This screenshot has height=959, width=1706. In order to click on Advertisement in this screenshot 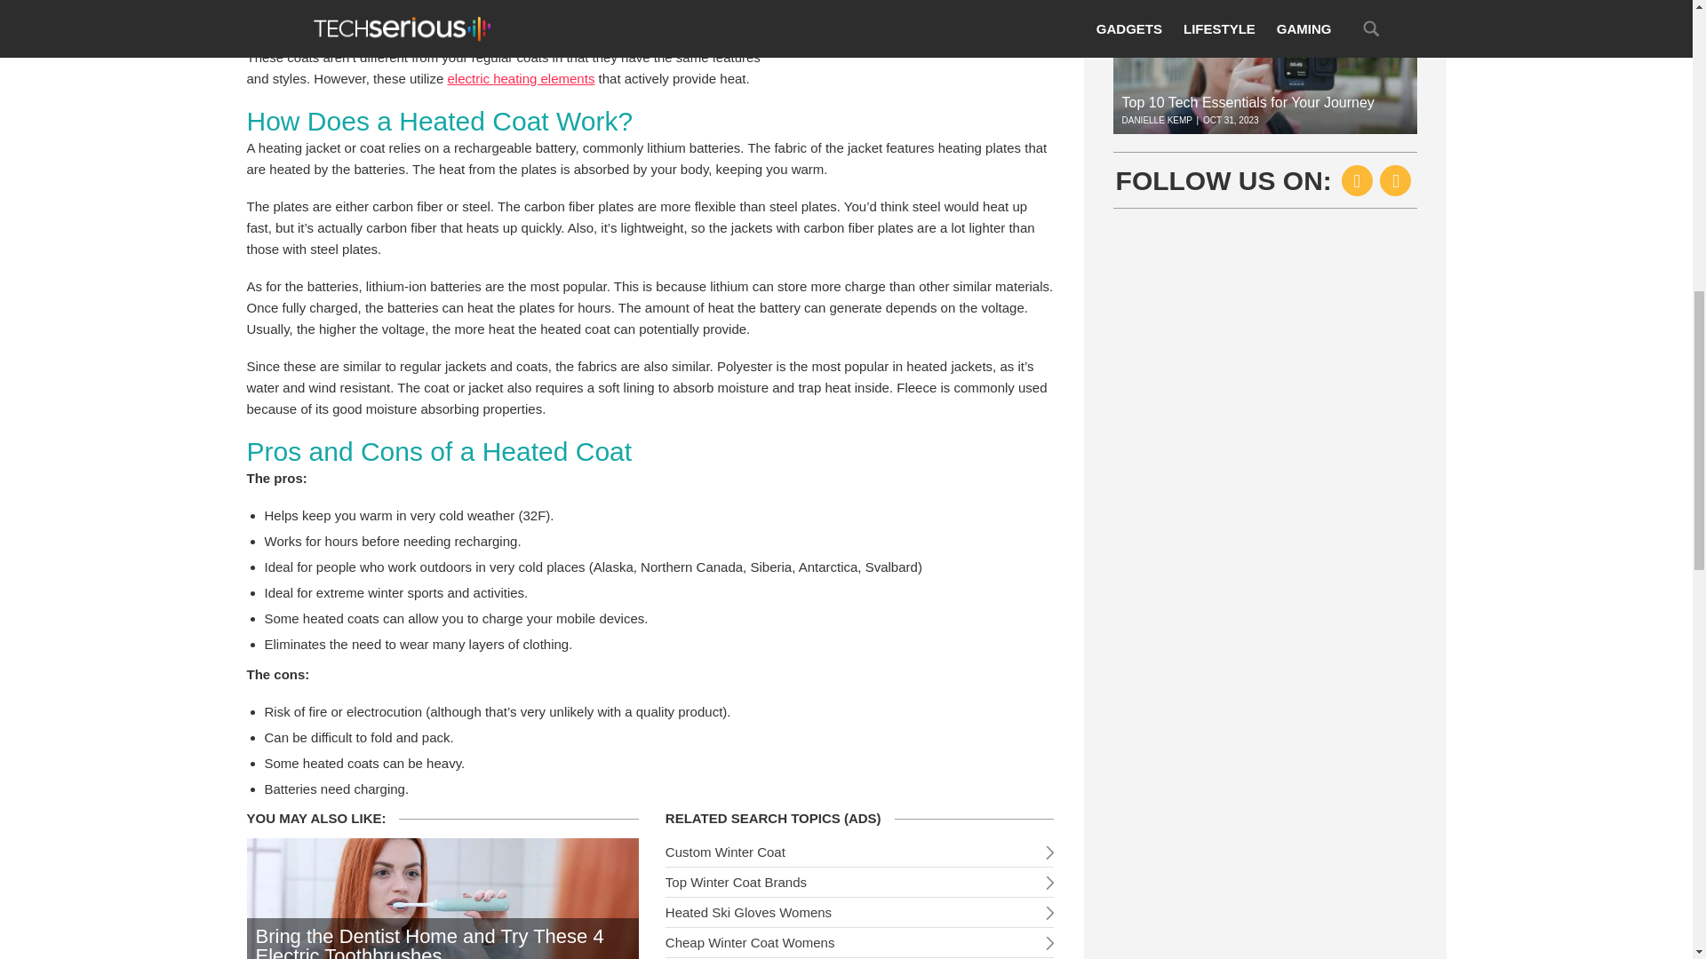, I will do `click(921, 51)`.